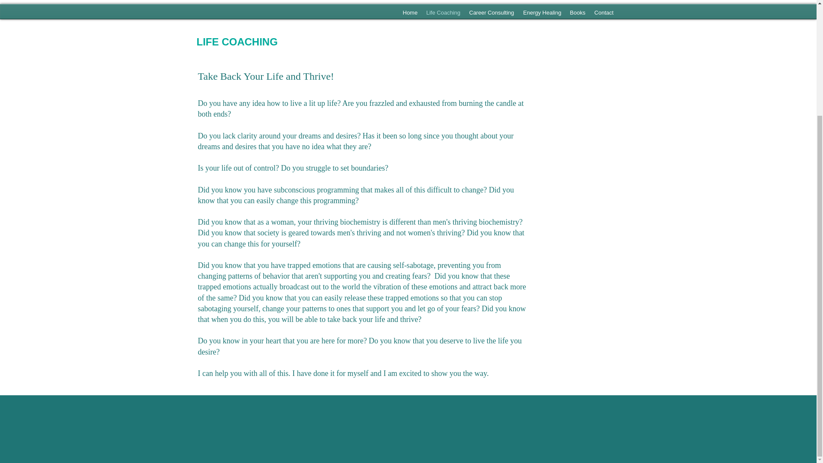  Describe the element at coordinates (491, 13) in the screenshot. I see `Career Consulting` at that location.